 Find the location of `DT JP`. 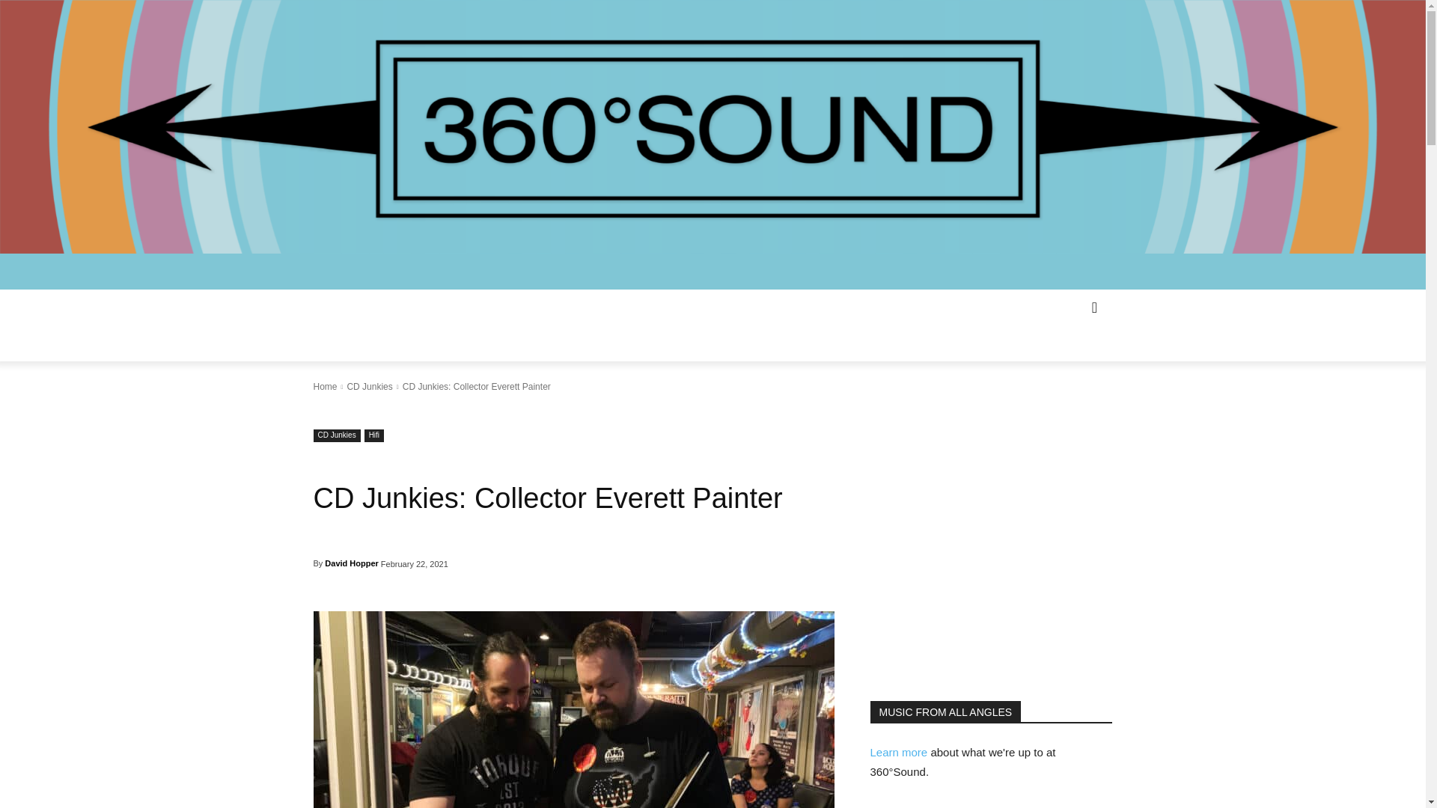

DT JP is located at coordinates (573, 709).